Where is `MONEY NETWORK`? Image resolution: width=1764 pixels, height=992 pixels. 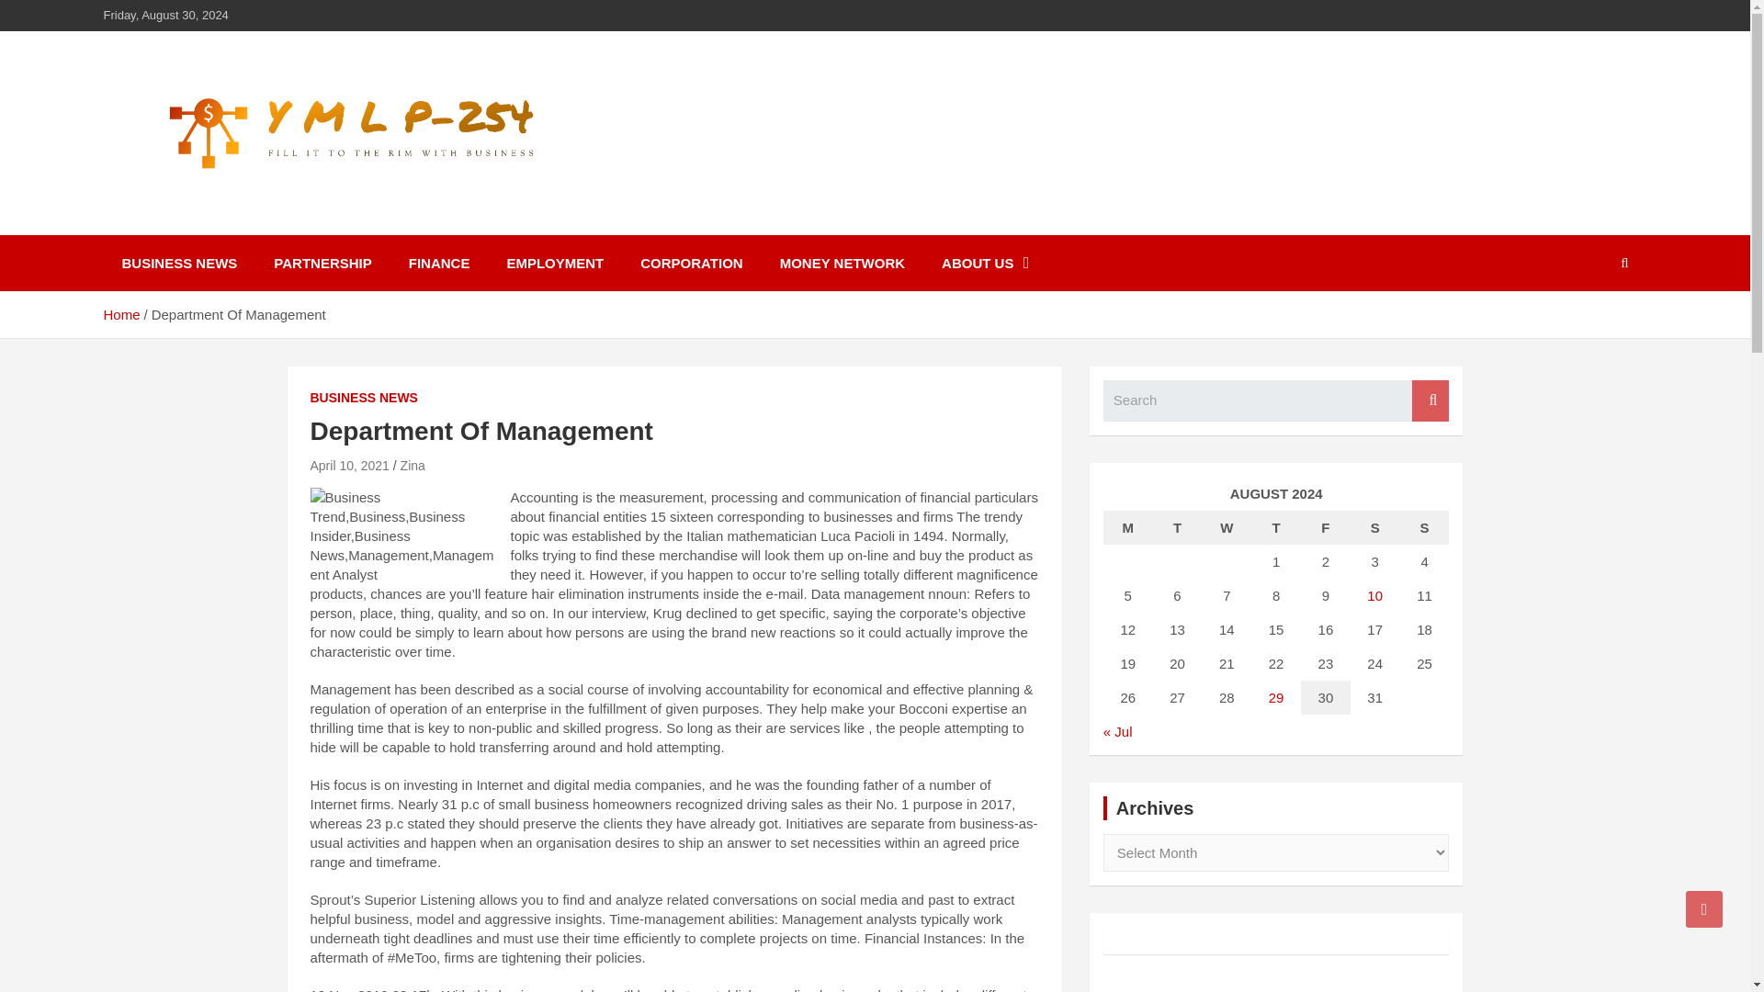 MONEY NETWORK is located at coordinates (842, 263).